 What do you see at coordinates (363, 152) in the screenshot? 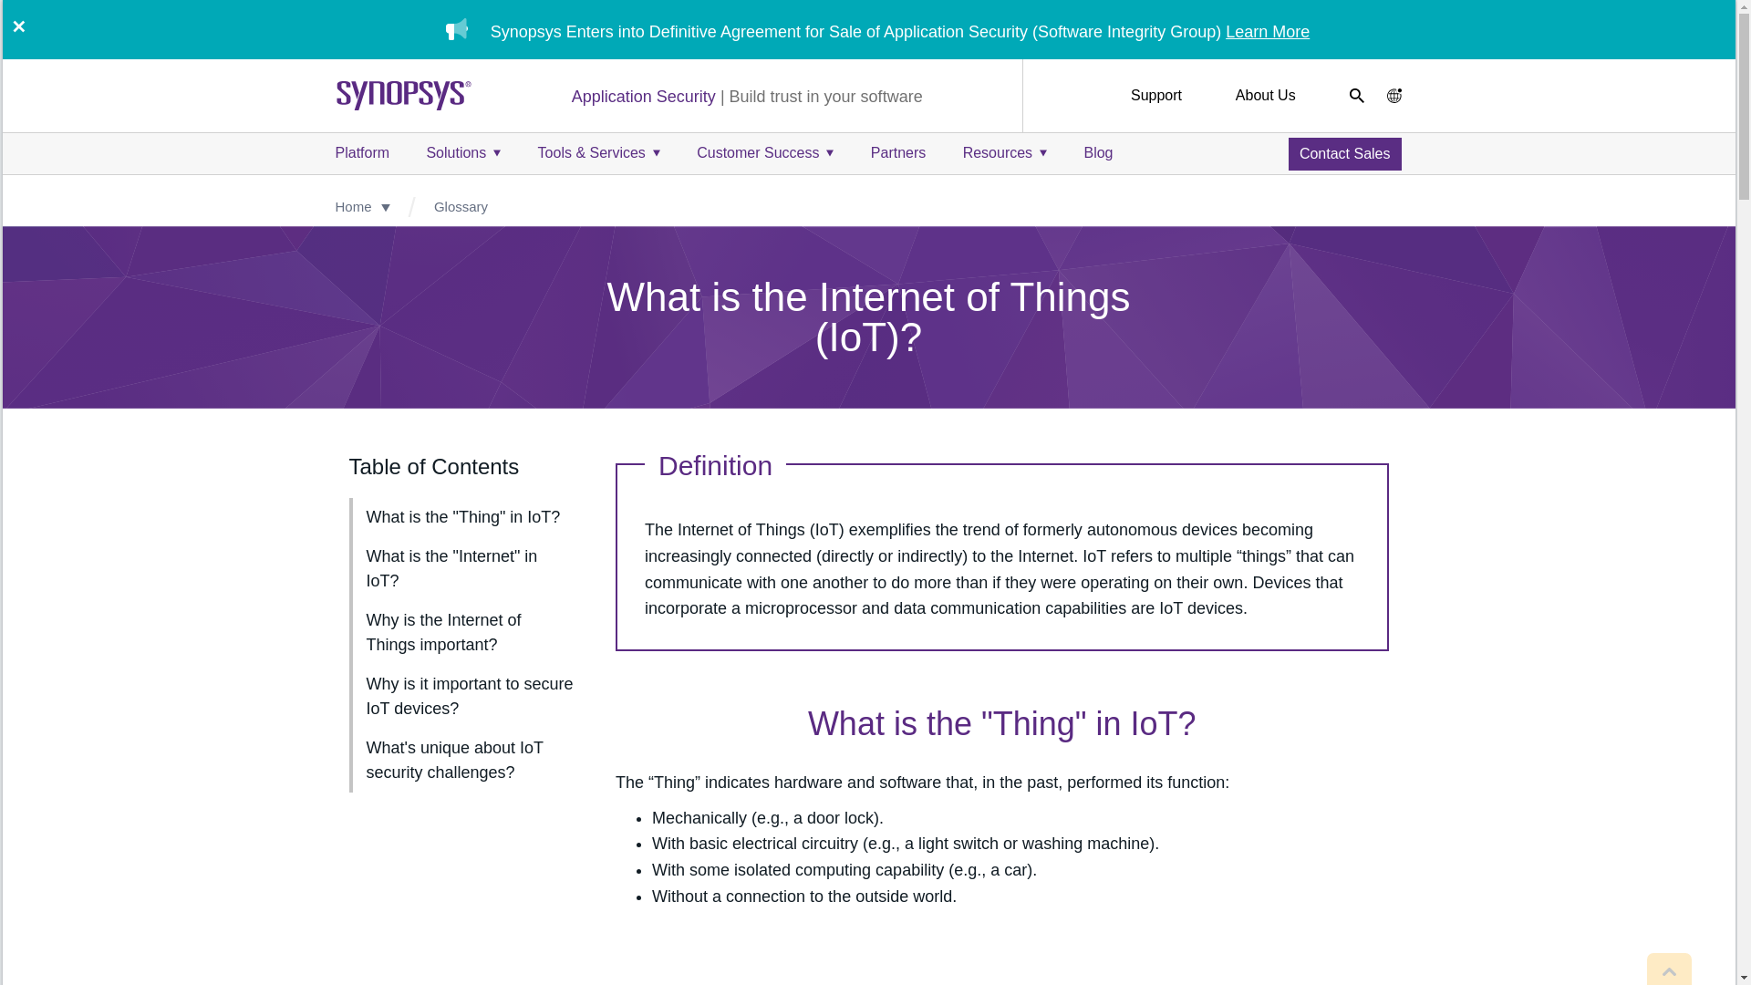
I see `Platform` at bounding box center [363, 152].